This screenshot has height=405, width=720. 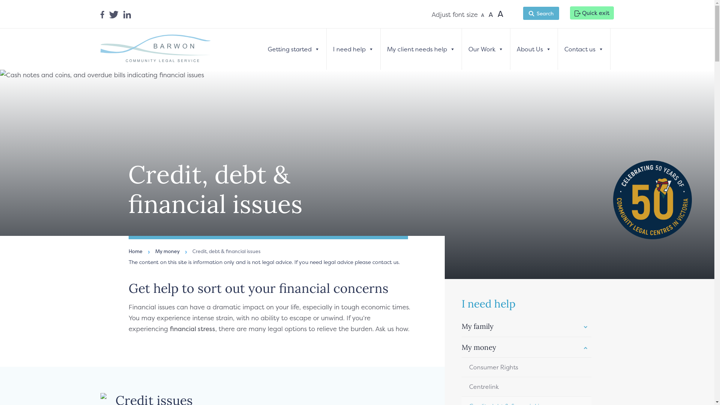 What do you see at coordinates (167, 251) in the screenshot?
I see `My money` at bounding box center [167, 251].